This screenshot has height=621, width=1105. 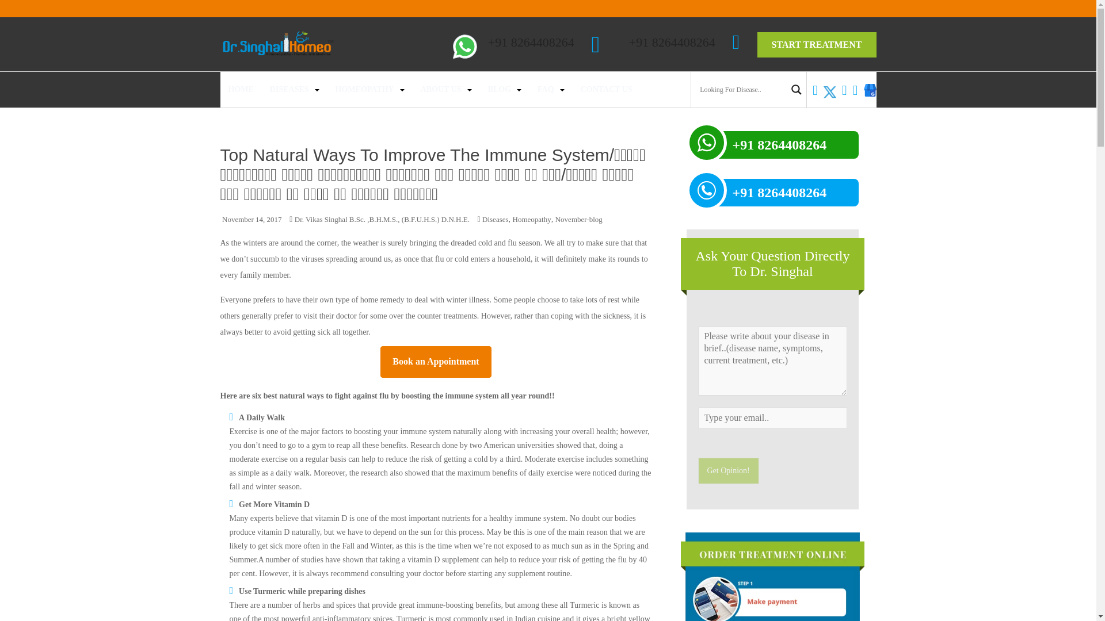 I want to click on DISEASES, so click(x=289, y=90).